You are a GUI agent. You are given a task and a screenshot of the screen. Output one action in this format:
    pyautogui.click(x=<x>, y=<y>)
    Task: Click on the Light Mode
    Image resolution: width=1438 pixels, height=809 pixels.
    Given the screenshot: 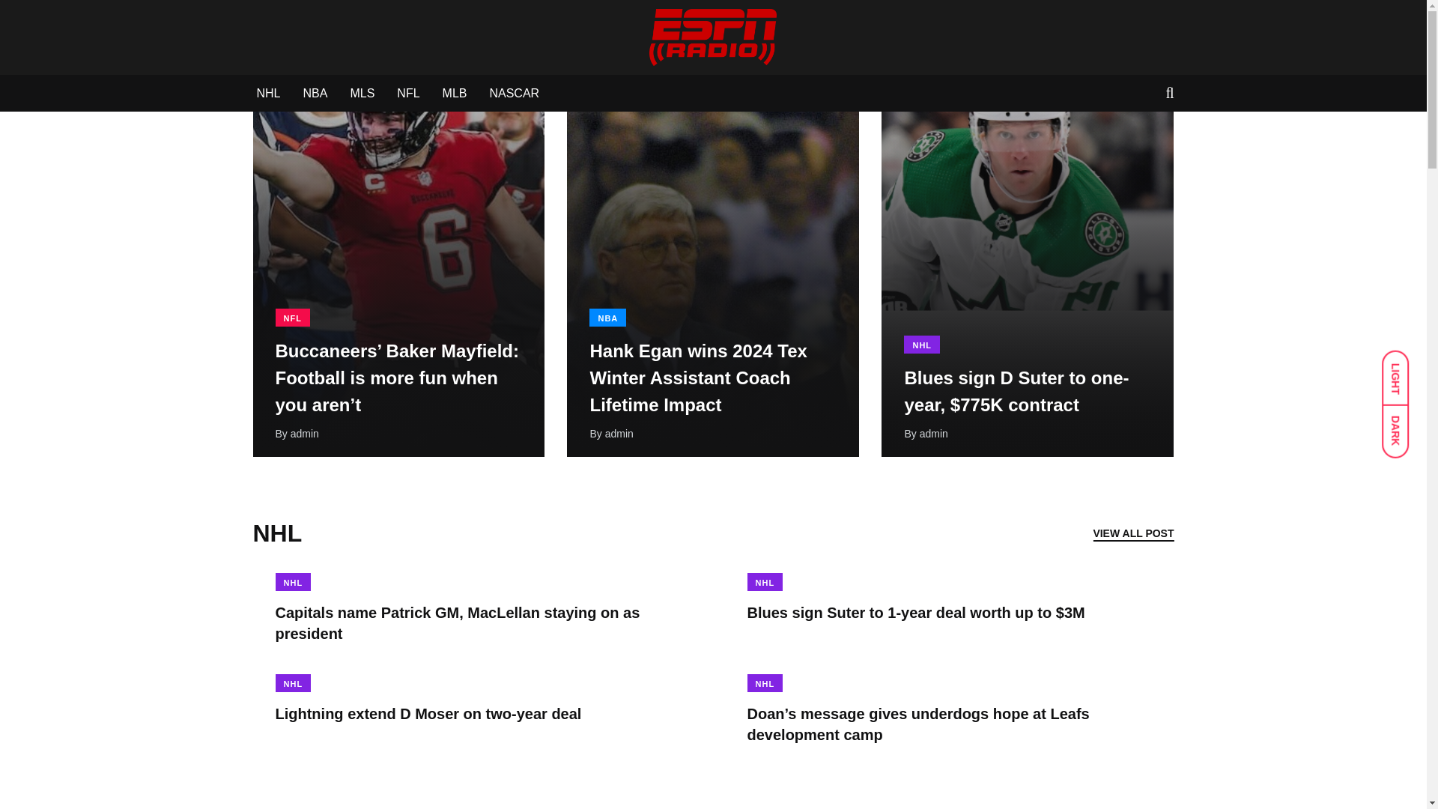 What is the action you would take?
    pyautogui.click(x=1402, y=371)
    